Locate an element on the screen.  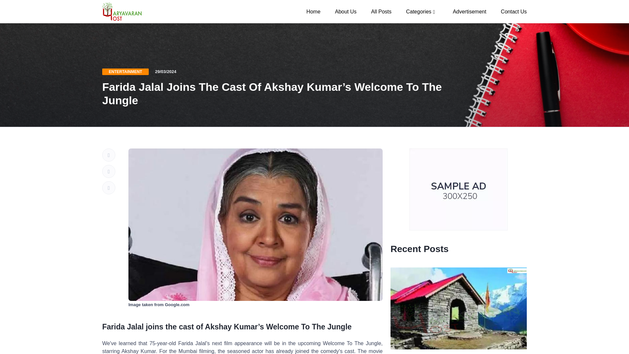
Categories is located at coordinates (422, 11).